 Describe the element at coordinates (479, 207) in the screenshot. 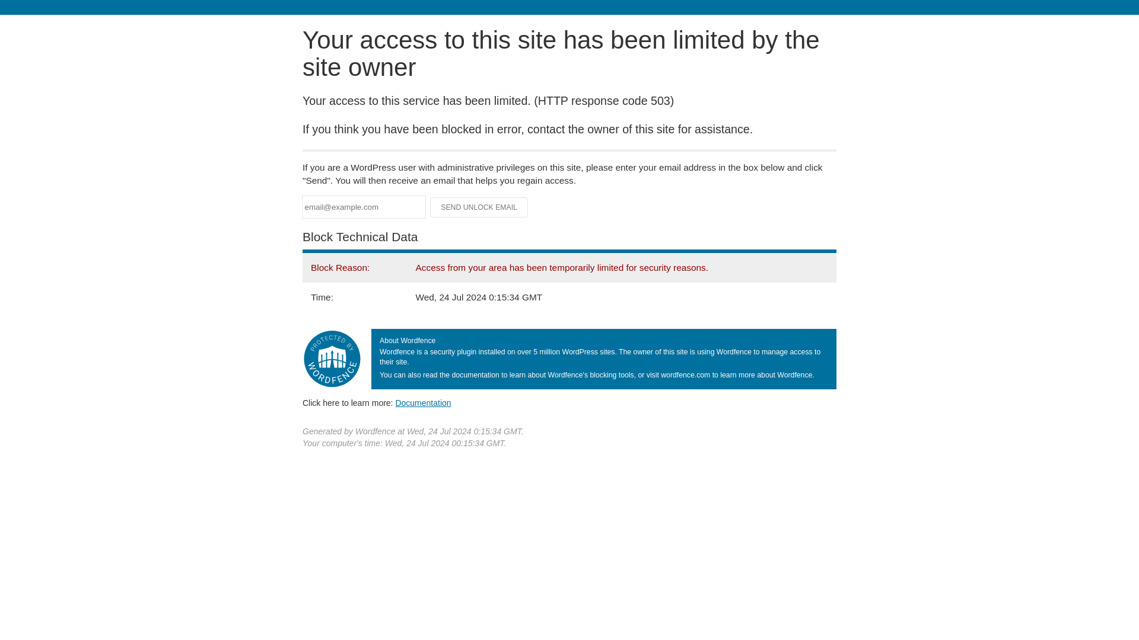

I see `Send Unlock Email` at that location.